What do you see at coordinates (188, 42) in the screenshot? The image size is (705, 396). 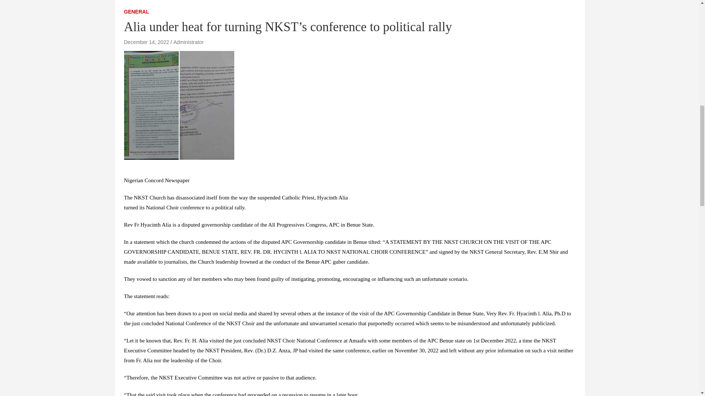 I see `Administrator` at bounding box center [188, 42].